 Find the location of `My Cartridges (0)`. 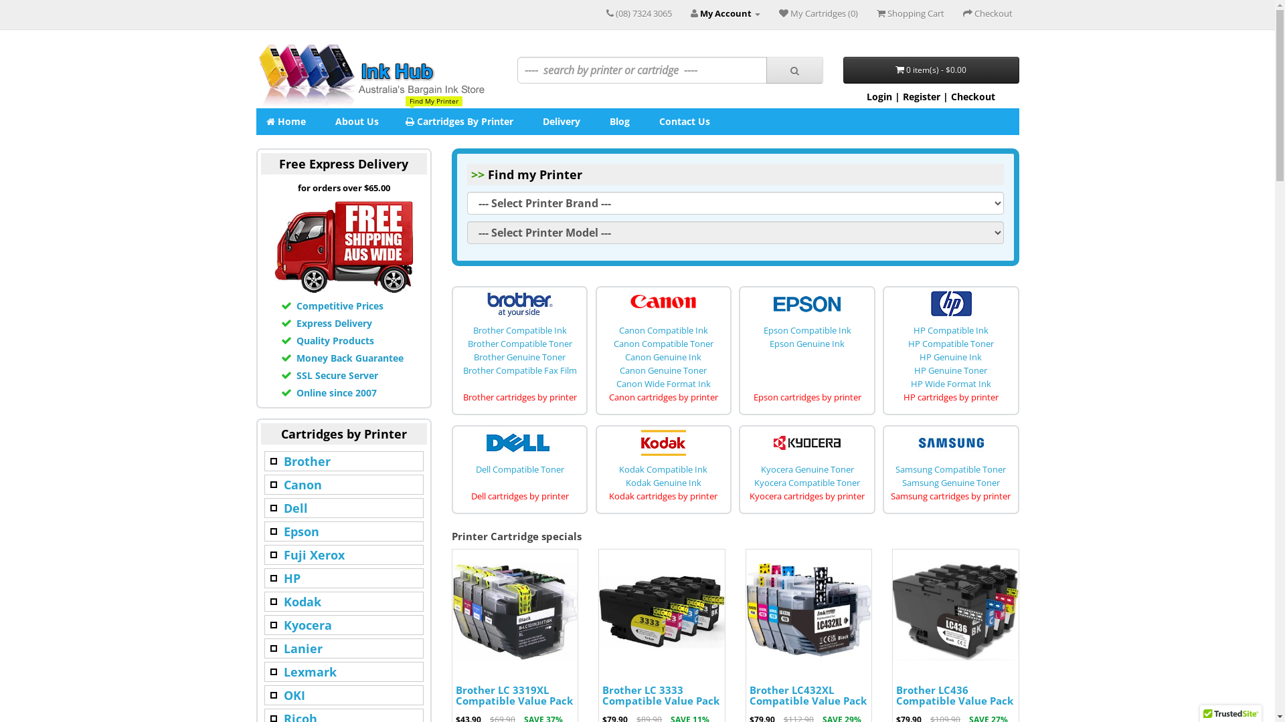

My Cartridges (0) is located at coordinates (819, 13).